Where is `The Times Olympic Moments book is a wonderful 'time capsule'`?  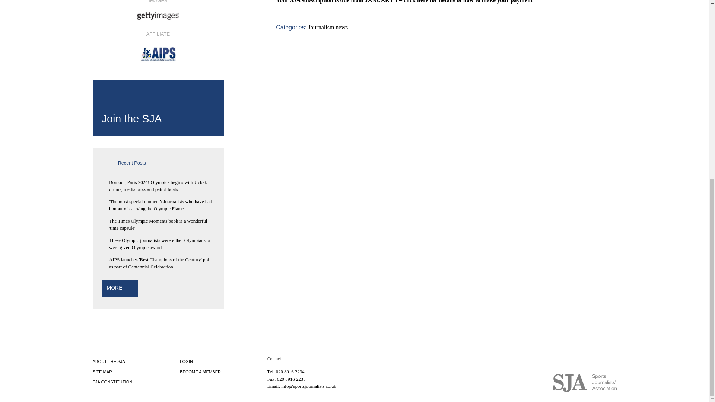
The Times Olympic Moments book is a wonderful 'time capsule' is located at coordinates (158, 225).